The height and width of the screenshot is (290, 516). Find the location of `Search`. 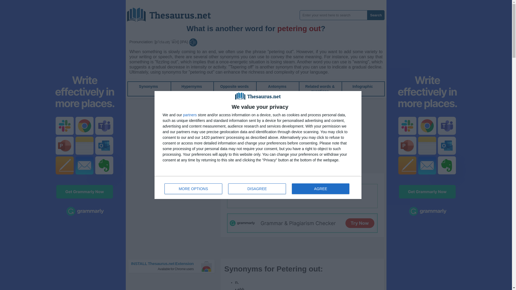

Search is located at coordinates (193, 189).